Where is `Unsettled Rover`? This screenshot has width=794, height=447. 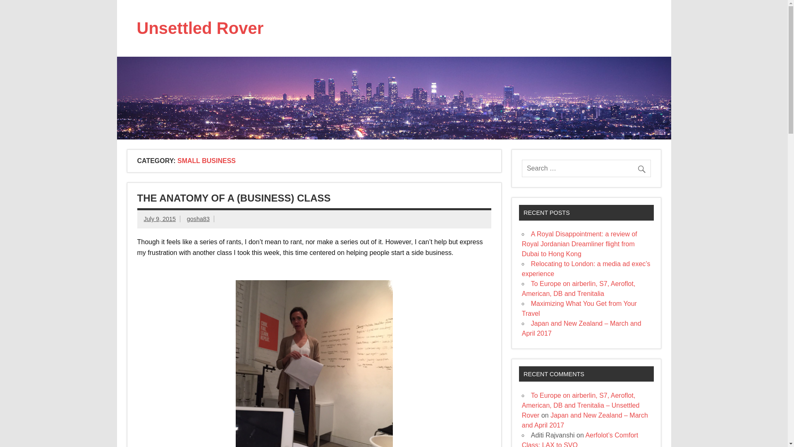 Unsettled Rover is located at coordinates (200, 28).